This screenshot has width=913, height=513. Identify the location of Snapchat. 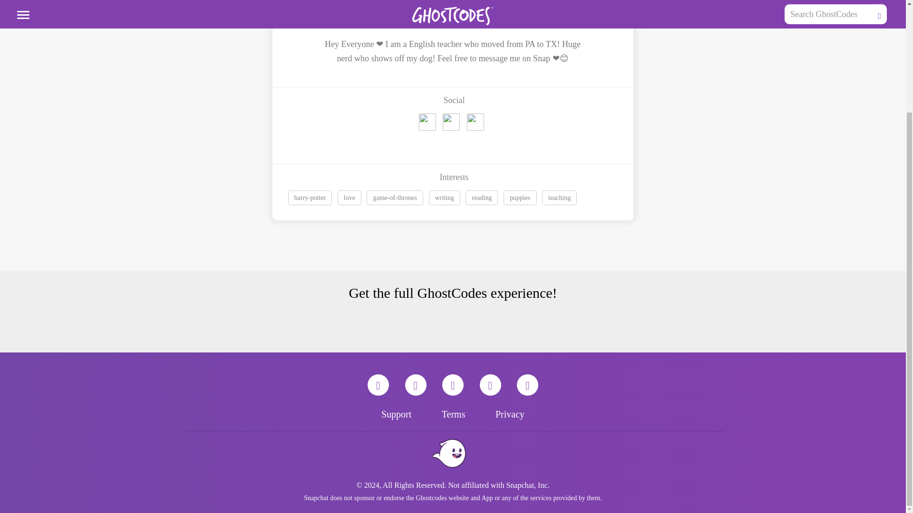
(378, 385).